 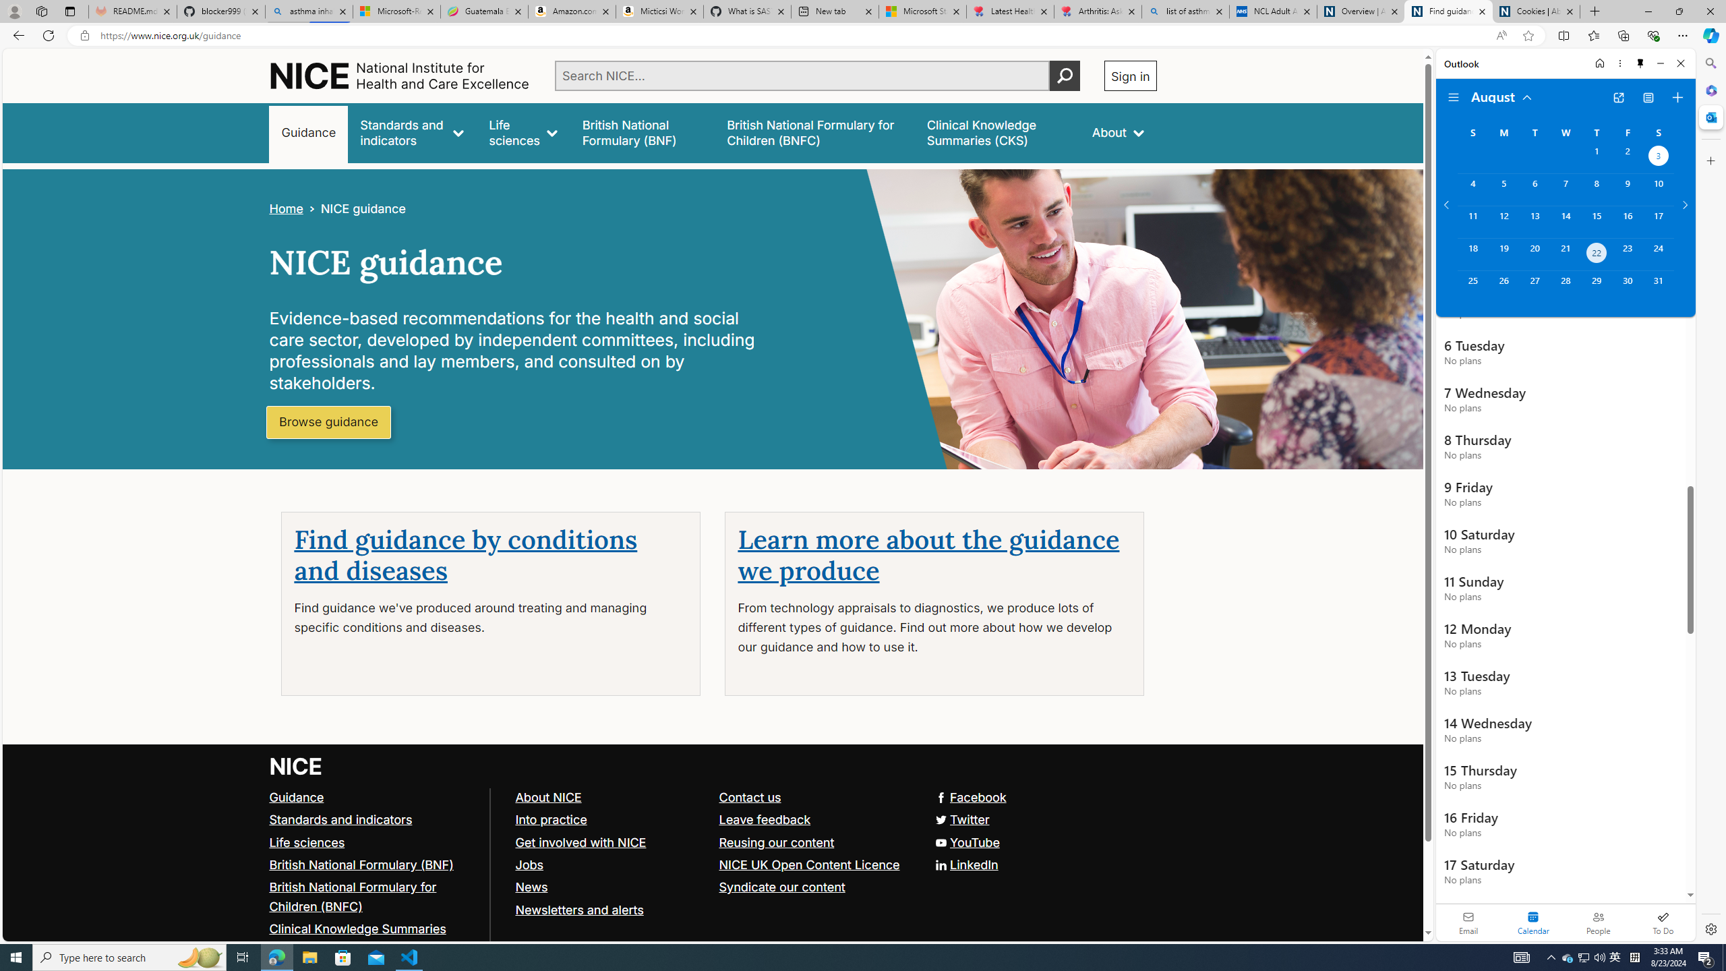 What do you see at coordinates (374, 897) in the screenshot?
I see `British National Formulary for Children (BNFC)` at bounding box center [374, 897].